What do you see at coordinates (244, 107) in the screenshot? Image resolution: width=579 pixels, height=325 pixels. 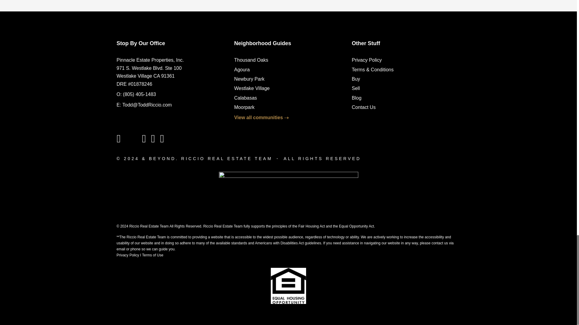 I see `Moorpark` at bounding box center [244, 107].